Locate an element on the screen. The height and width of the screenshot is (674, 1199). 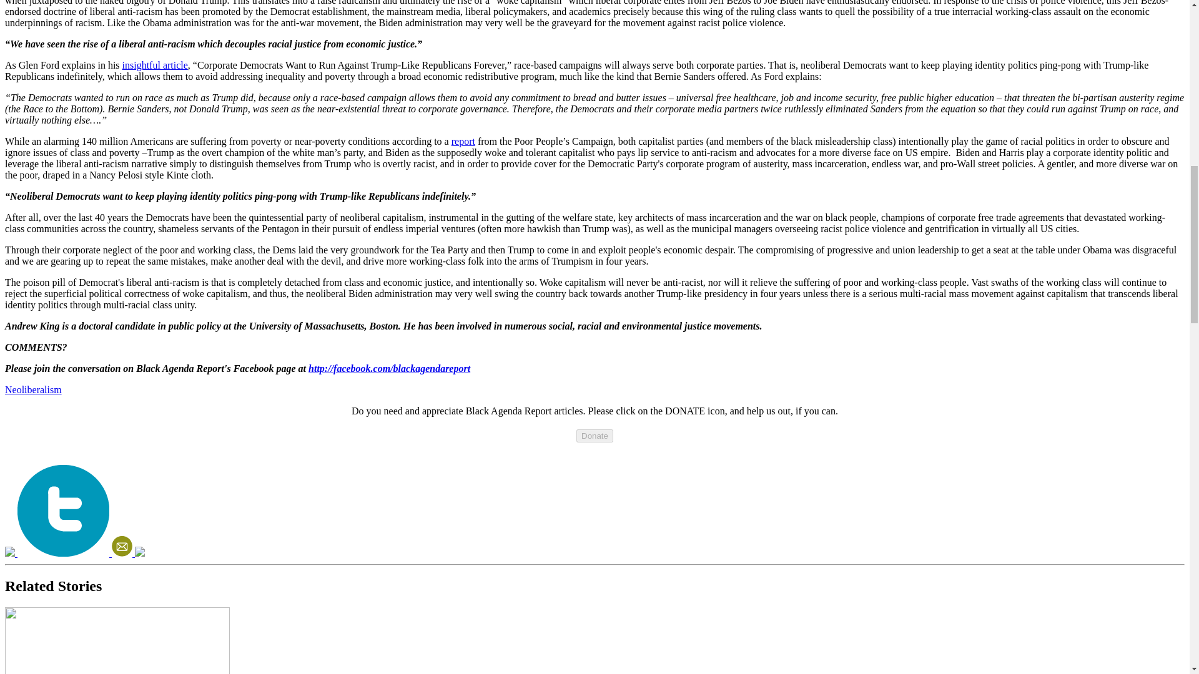
report is located at coordinates (463, 141).